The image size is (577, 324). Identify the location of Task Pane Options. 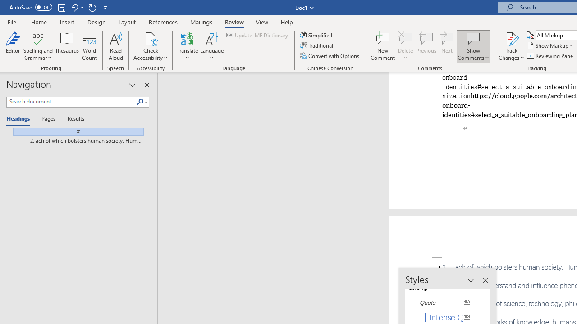
(132, 85).